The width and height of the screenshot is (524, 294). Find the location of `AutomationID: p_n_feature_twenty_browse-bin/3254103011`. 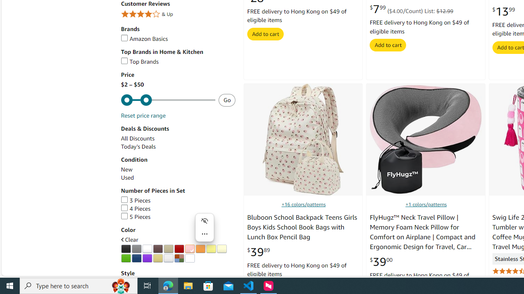

AutomationID: p_n_feature_twenty_browse-bin/3254103011 is located at coordinates (179, 249).